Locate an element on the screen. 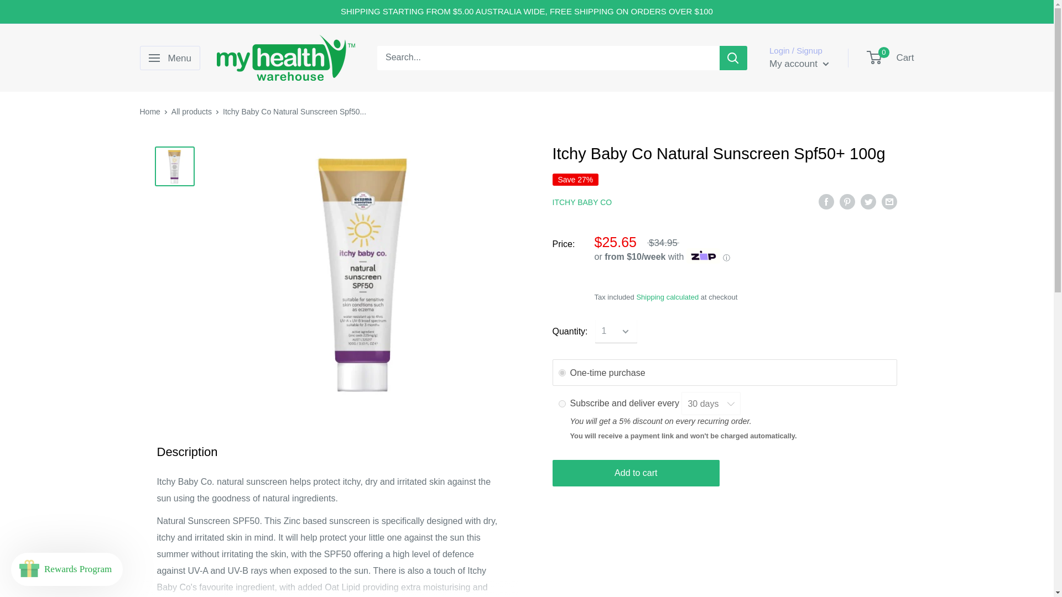 The width and height of the screenshot is (1062, 597). subscription is located at coordinates (562, 404).